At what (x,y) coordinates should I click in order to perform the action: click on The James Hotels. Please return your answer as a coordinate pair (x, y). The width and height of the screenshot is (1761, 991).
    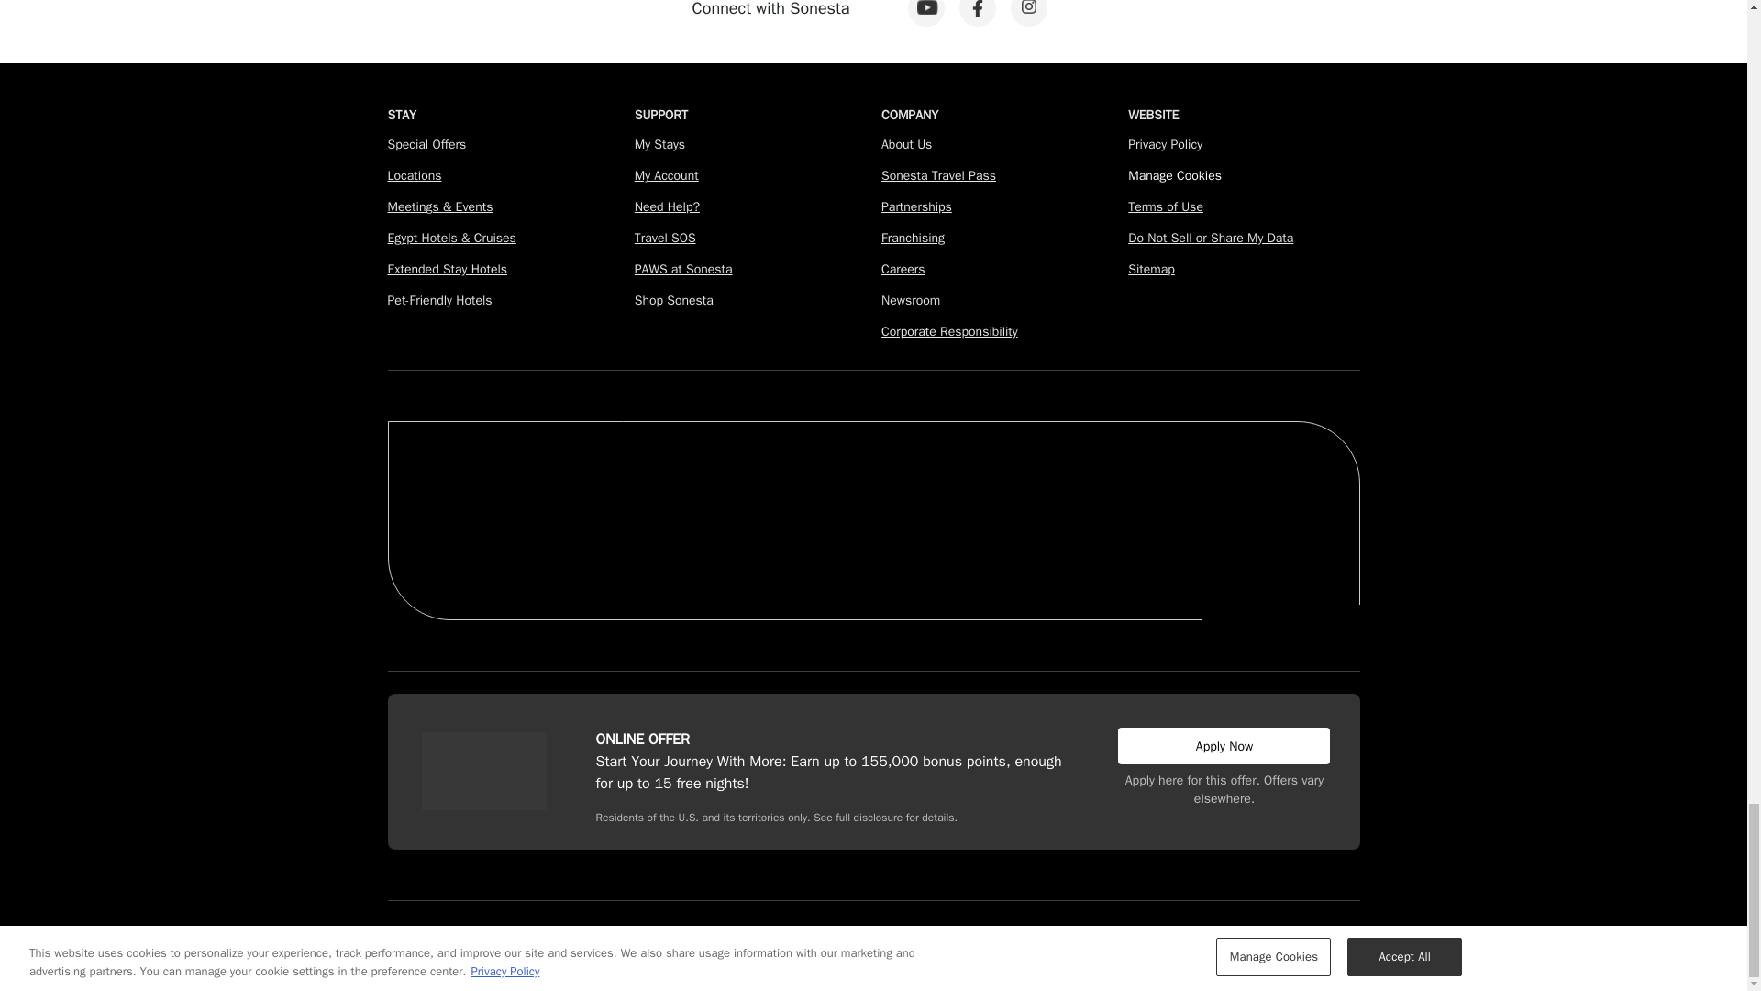
    Looking at the image, I should click on (603, 494).